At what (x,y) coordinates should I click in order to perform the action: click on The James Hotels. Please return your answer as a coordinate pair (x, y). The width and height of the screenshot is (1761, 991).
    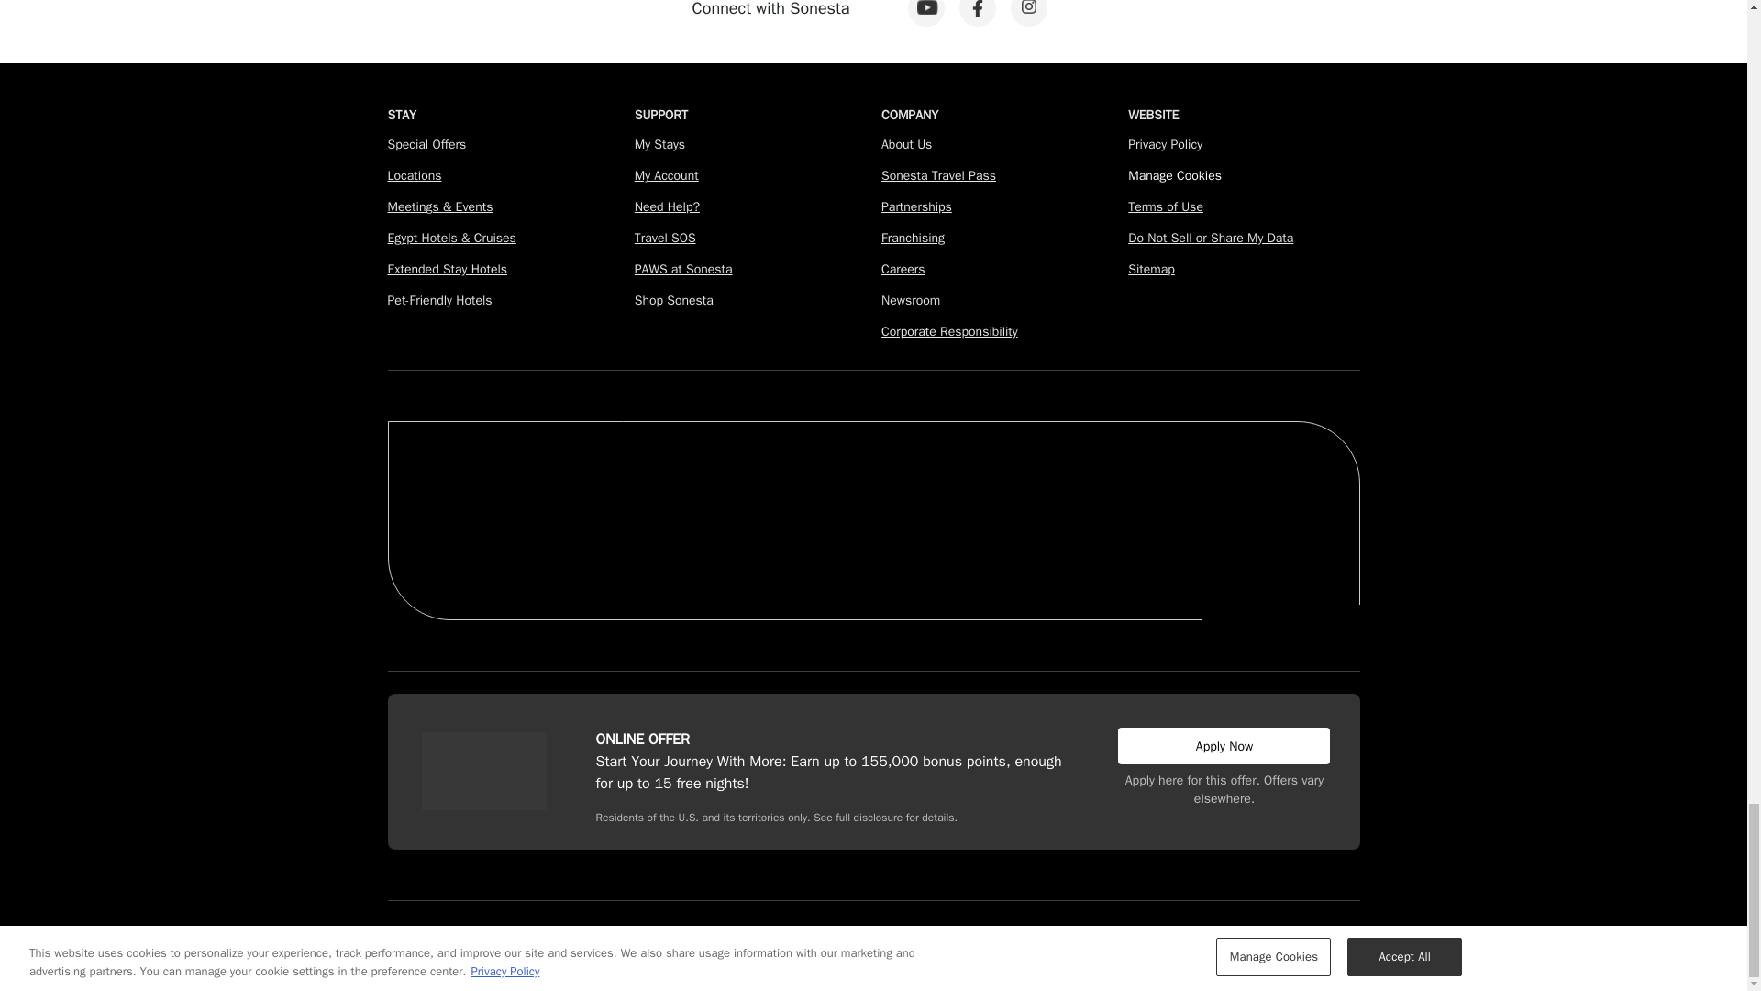
    Looking at the image, I should click on (603, 494).